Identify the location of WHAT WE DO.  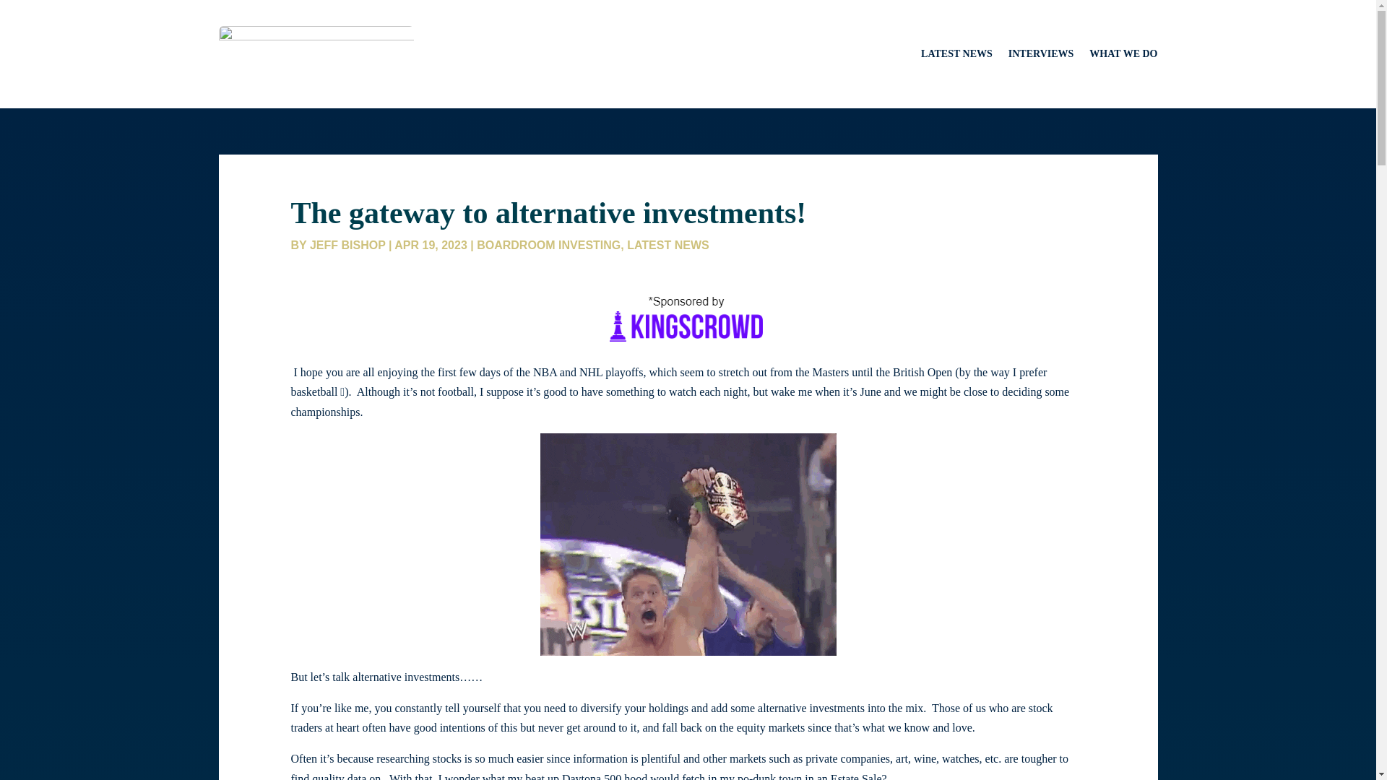
(1123, 53).